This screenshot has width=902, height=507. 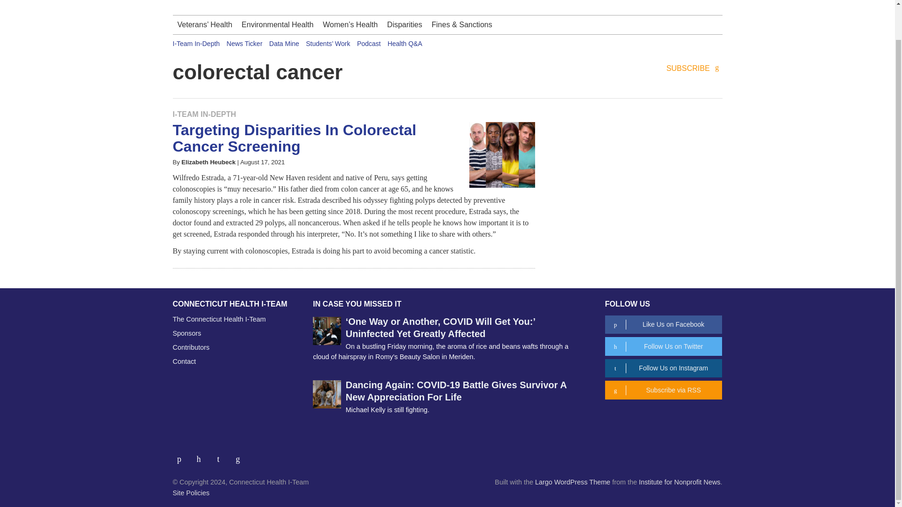 I want to click on Read Stories in the I-Team In-Depth category, so click(x=205, y=114).